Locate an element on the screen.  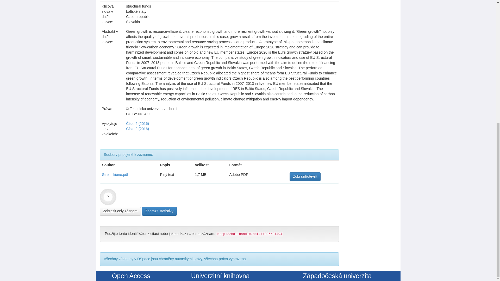
Streimikiene.pdf is located at coordinates (115, 175).